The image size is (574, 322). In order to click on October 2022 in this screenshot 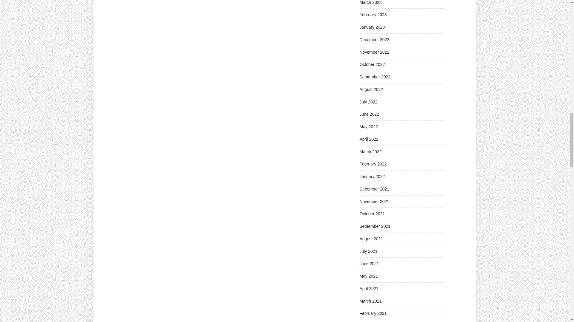, I will do `click(372, 64)`.